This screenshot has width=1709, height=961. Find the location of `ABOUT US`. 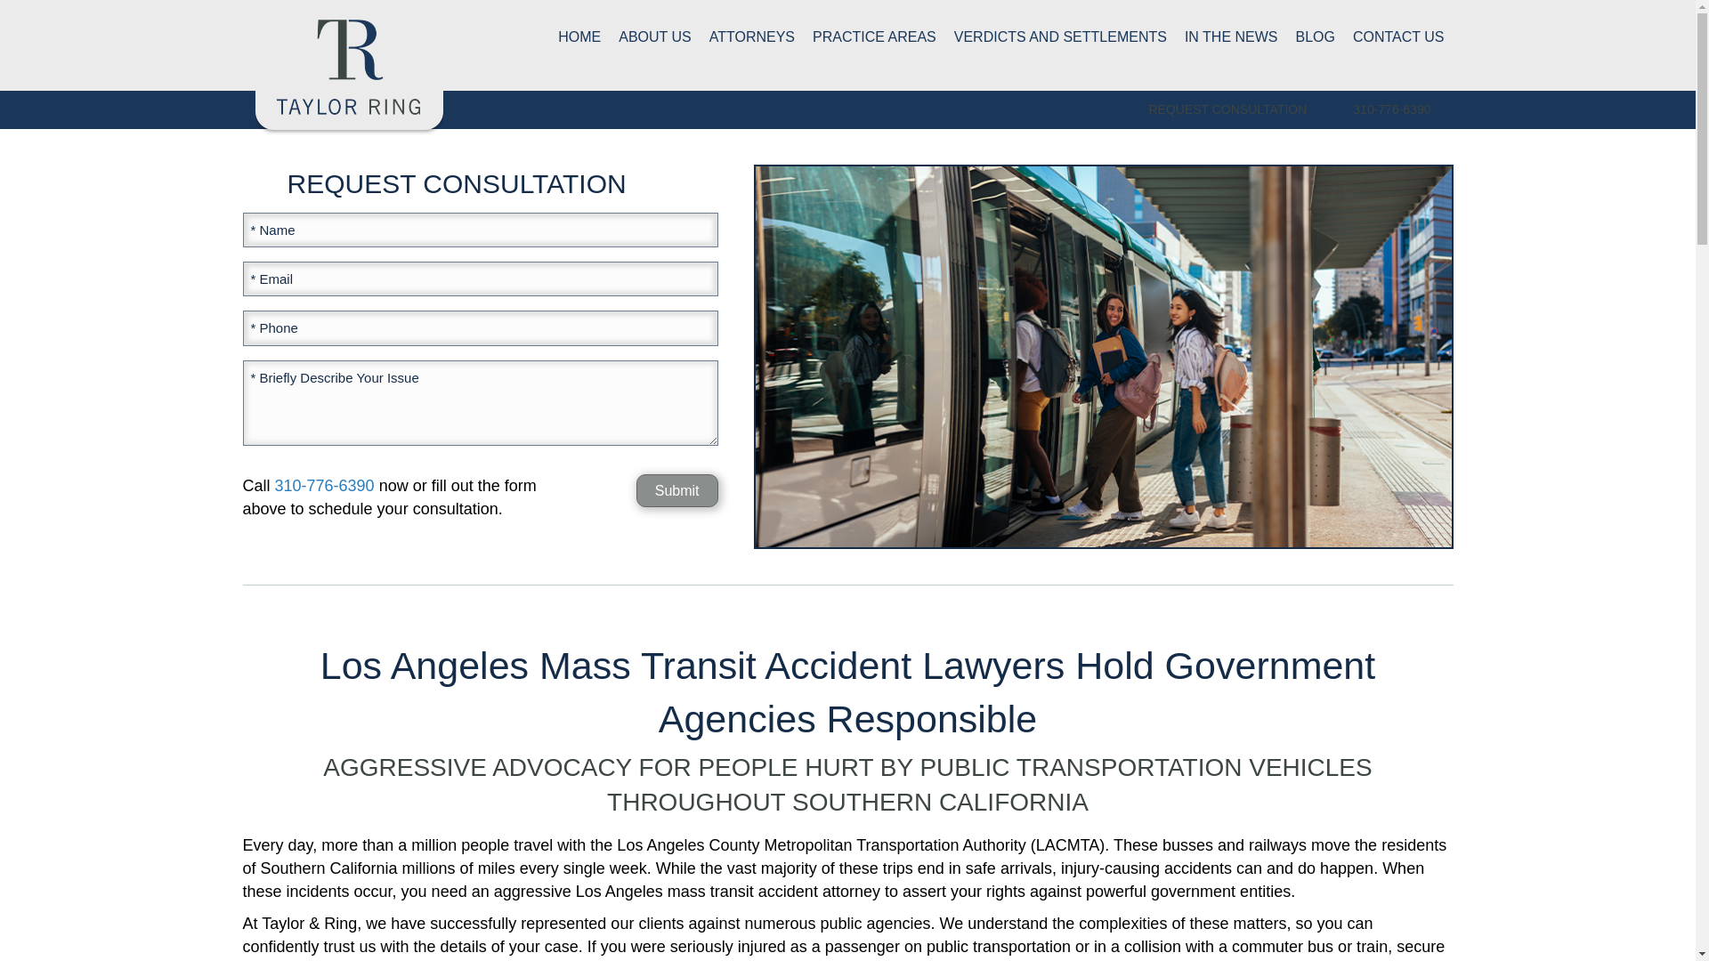

ABOUT US is located at coordinates (655, 36).